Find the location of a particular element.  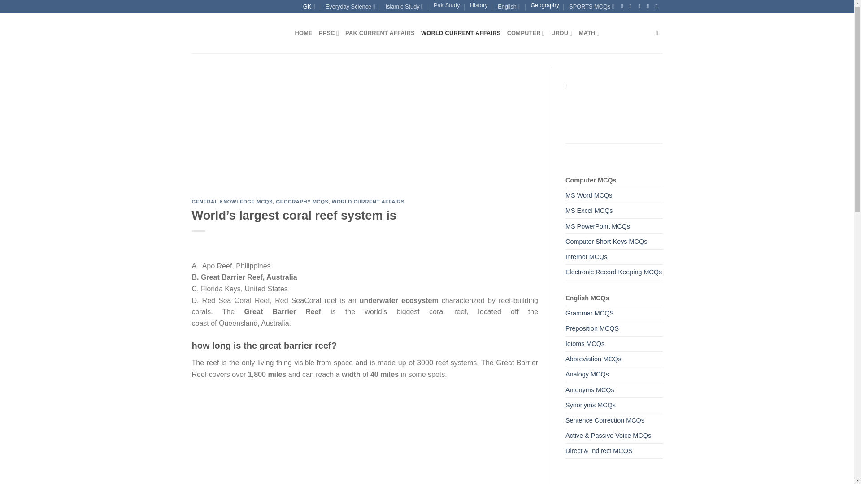

GK is located at coordinates (309, 6).